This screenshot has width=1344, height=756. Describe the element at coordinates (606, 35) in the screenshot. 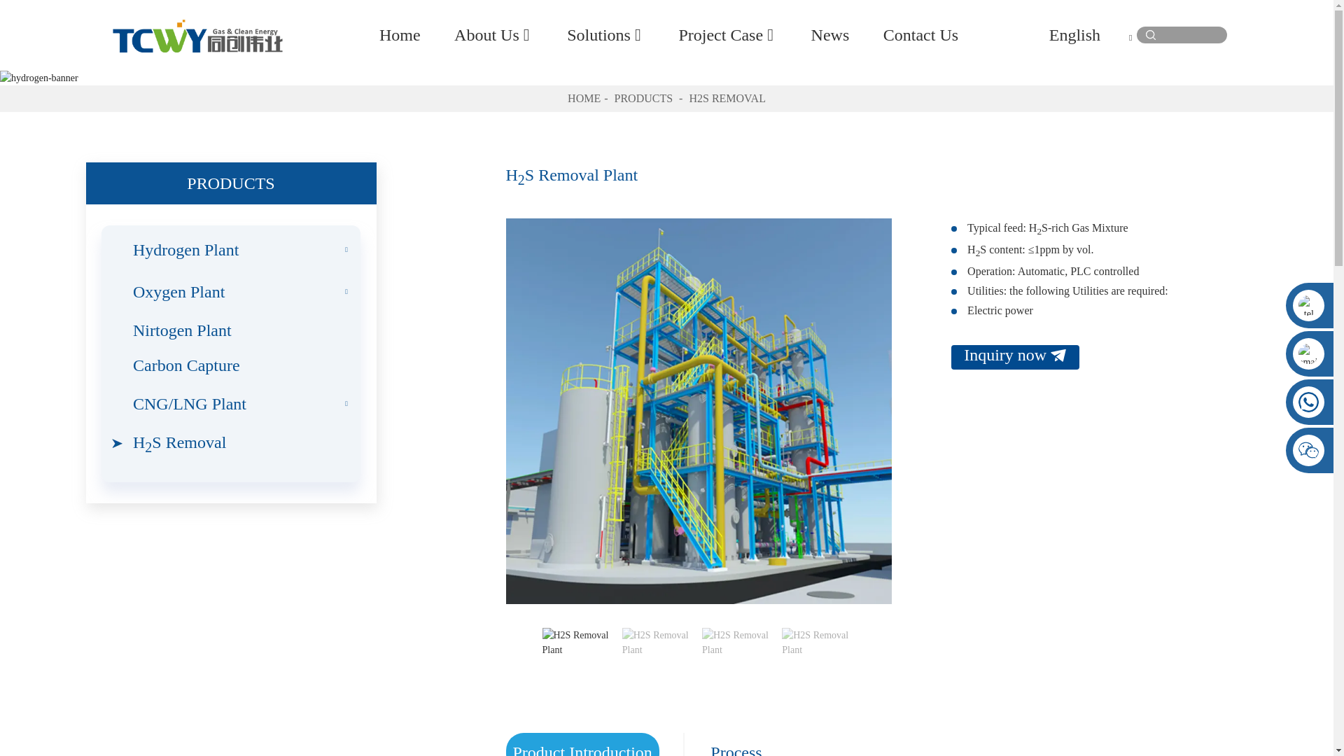

I see `Solutions` at that location.